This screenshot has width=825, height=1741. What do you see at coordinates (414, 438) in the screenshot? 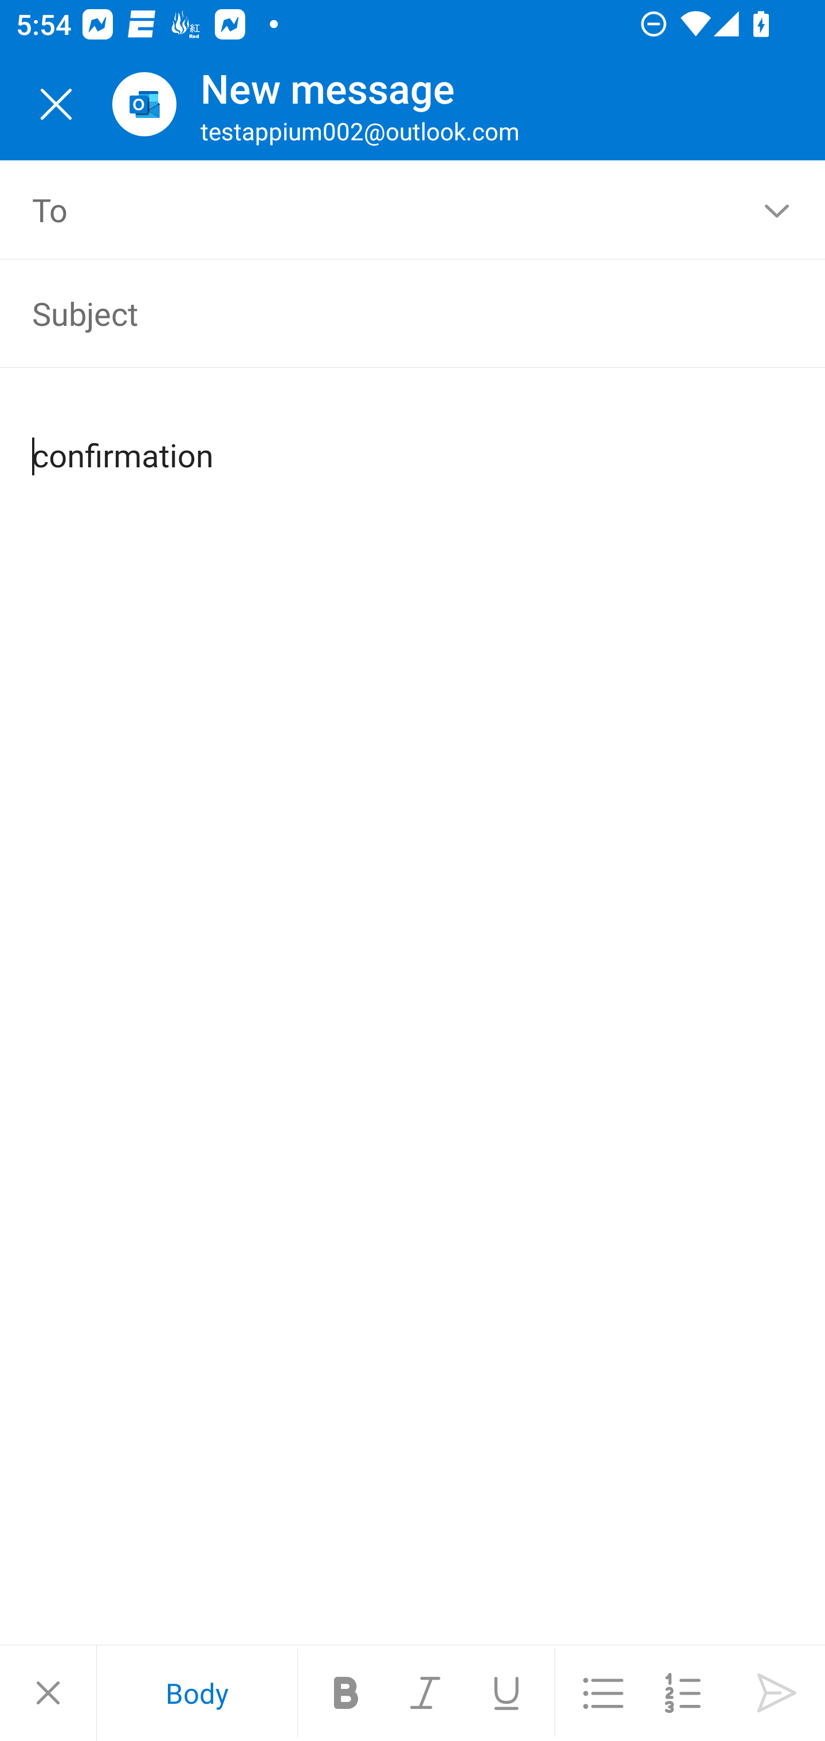
I see `
confirmation` at bounding box center [414, 438].